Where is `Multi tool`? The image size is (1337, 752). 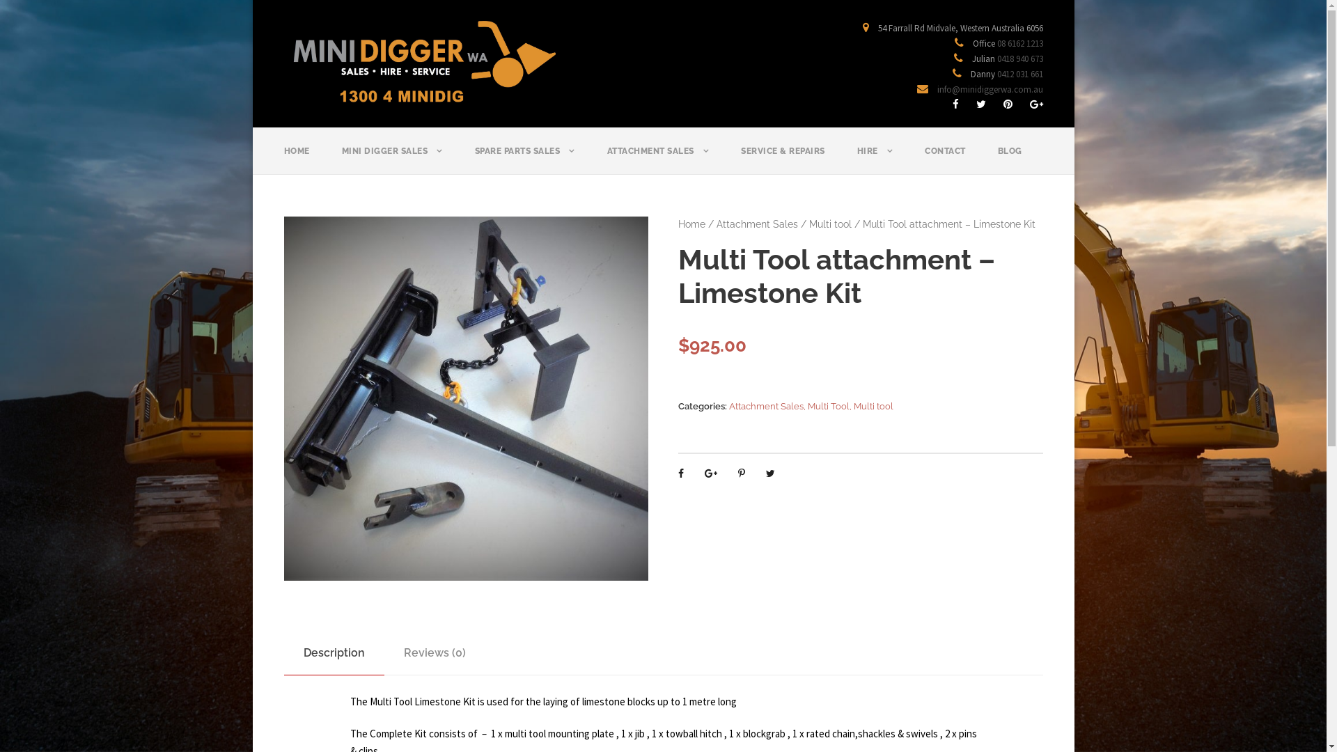 Multi tool is located at coordinates (873, 407).